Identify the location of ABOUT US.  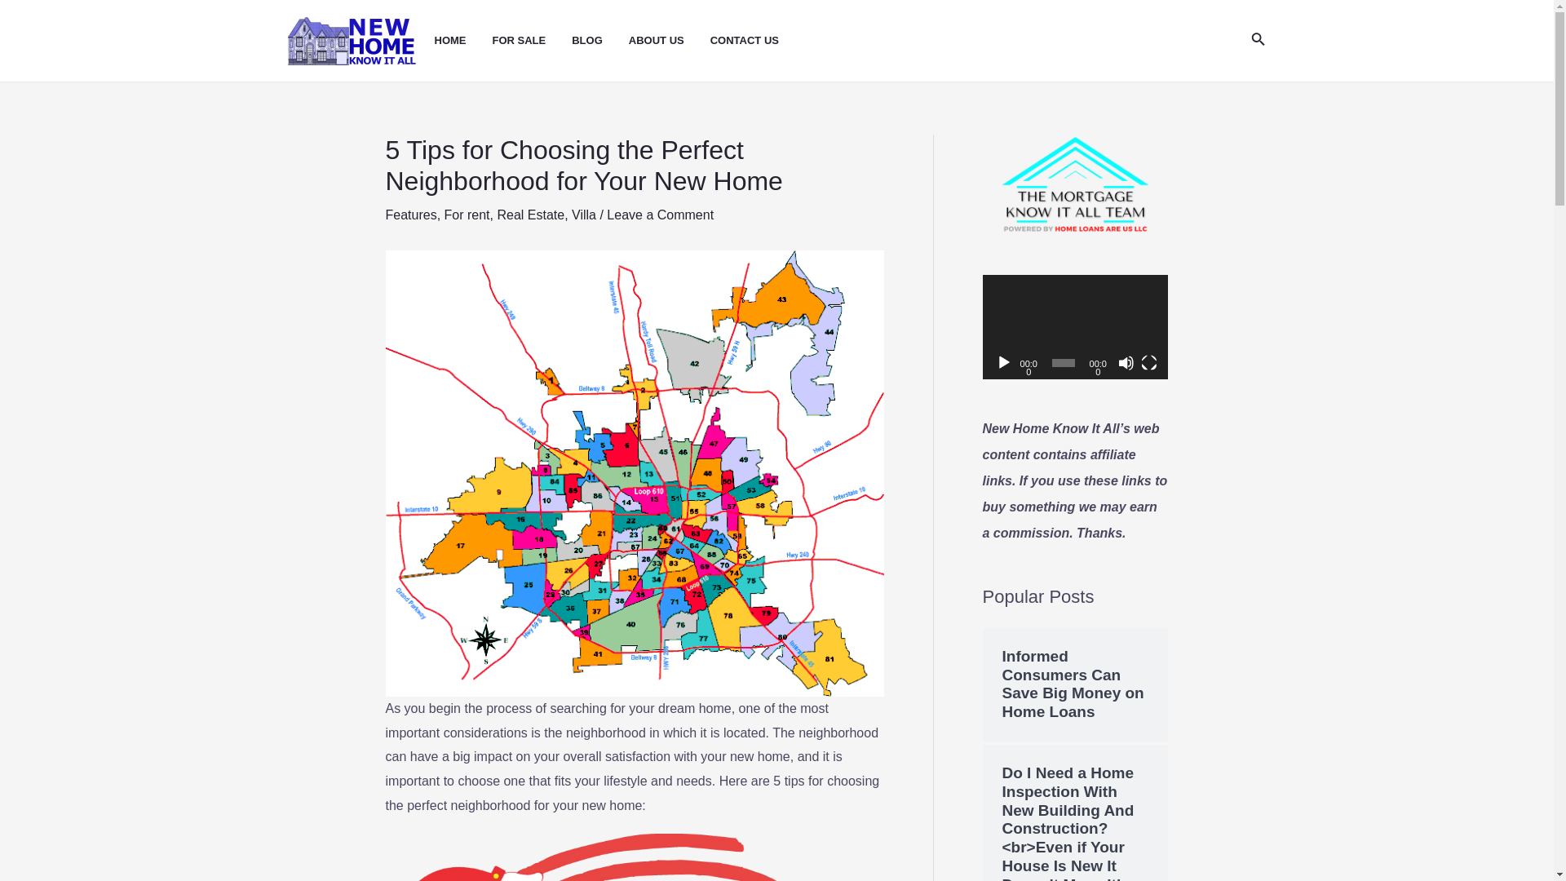
(670, 41).